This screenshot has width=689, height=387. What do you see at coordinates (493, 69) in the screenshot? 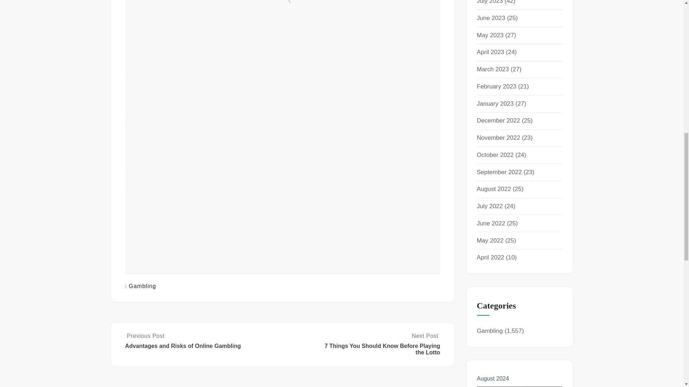
I see `March 2023` at bounding box center [493, 69].